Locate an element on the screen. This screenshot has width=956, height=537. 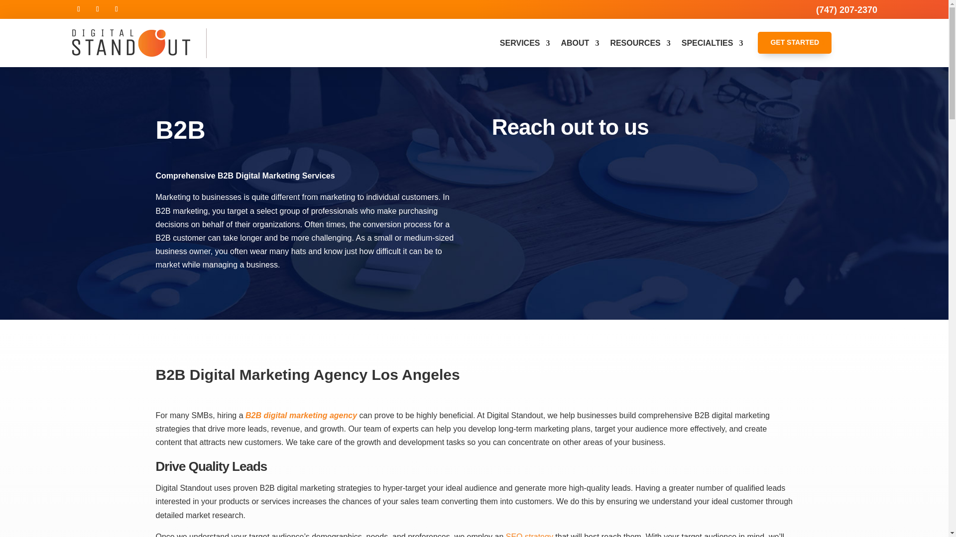
ABOUT is located at coordinates (580, 43).